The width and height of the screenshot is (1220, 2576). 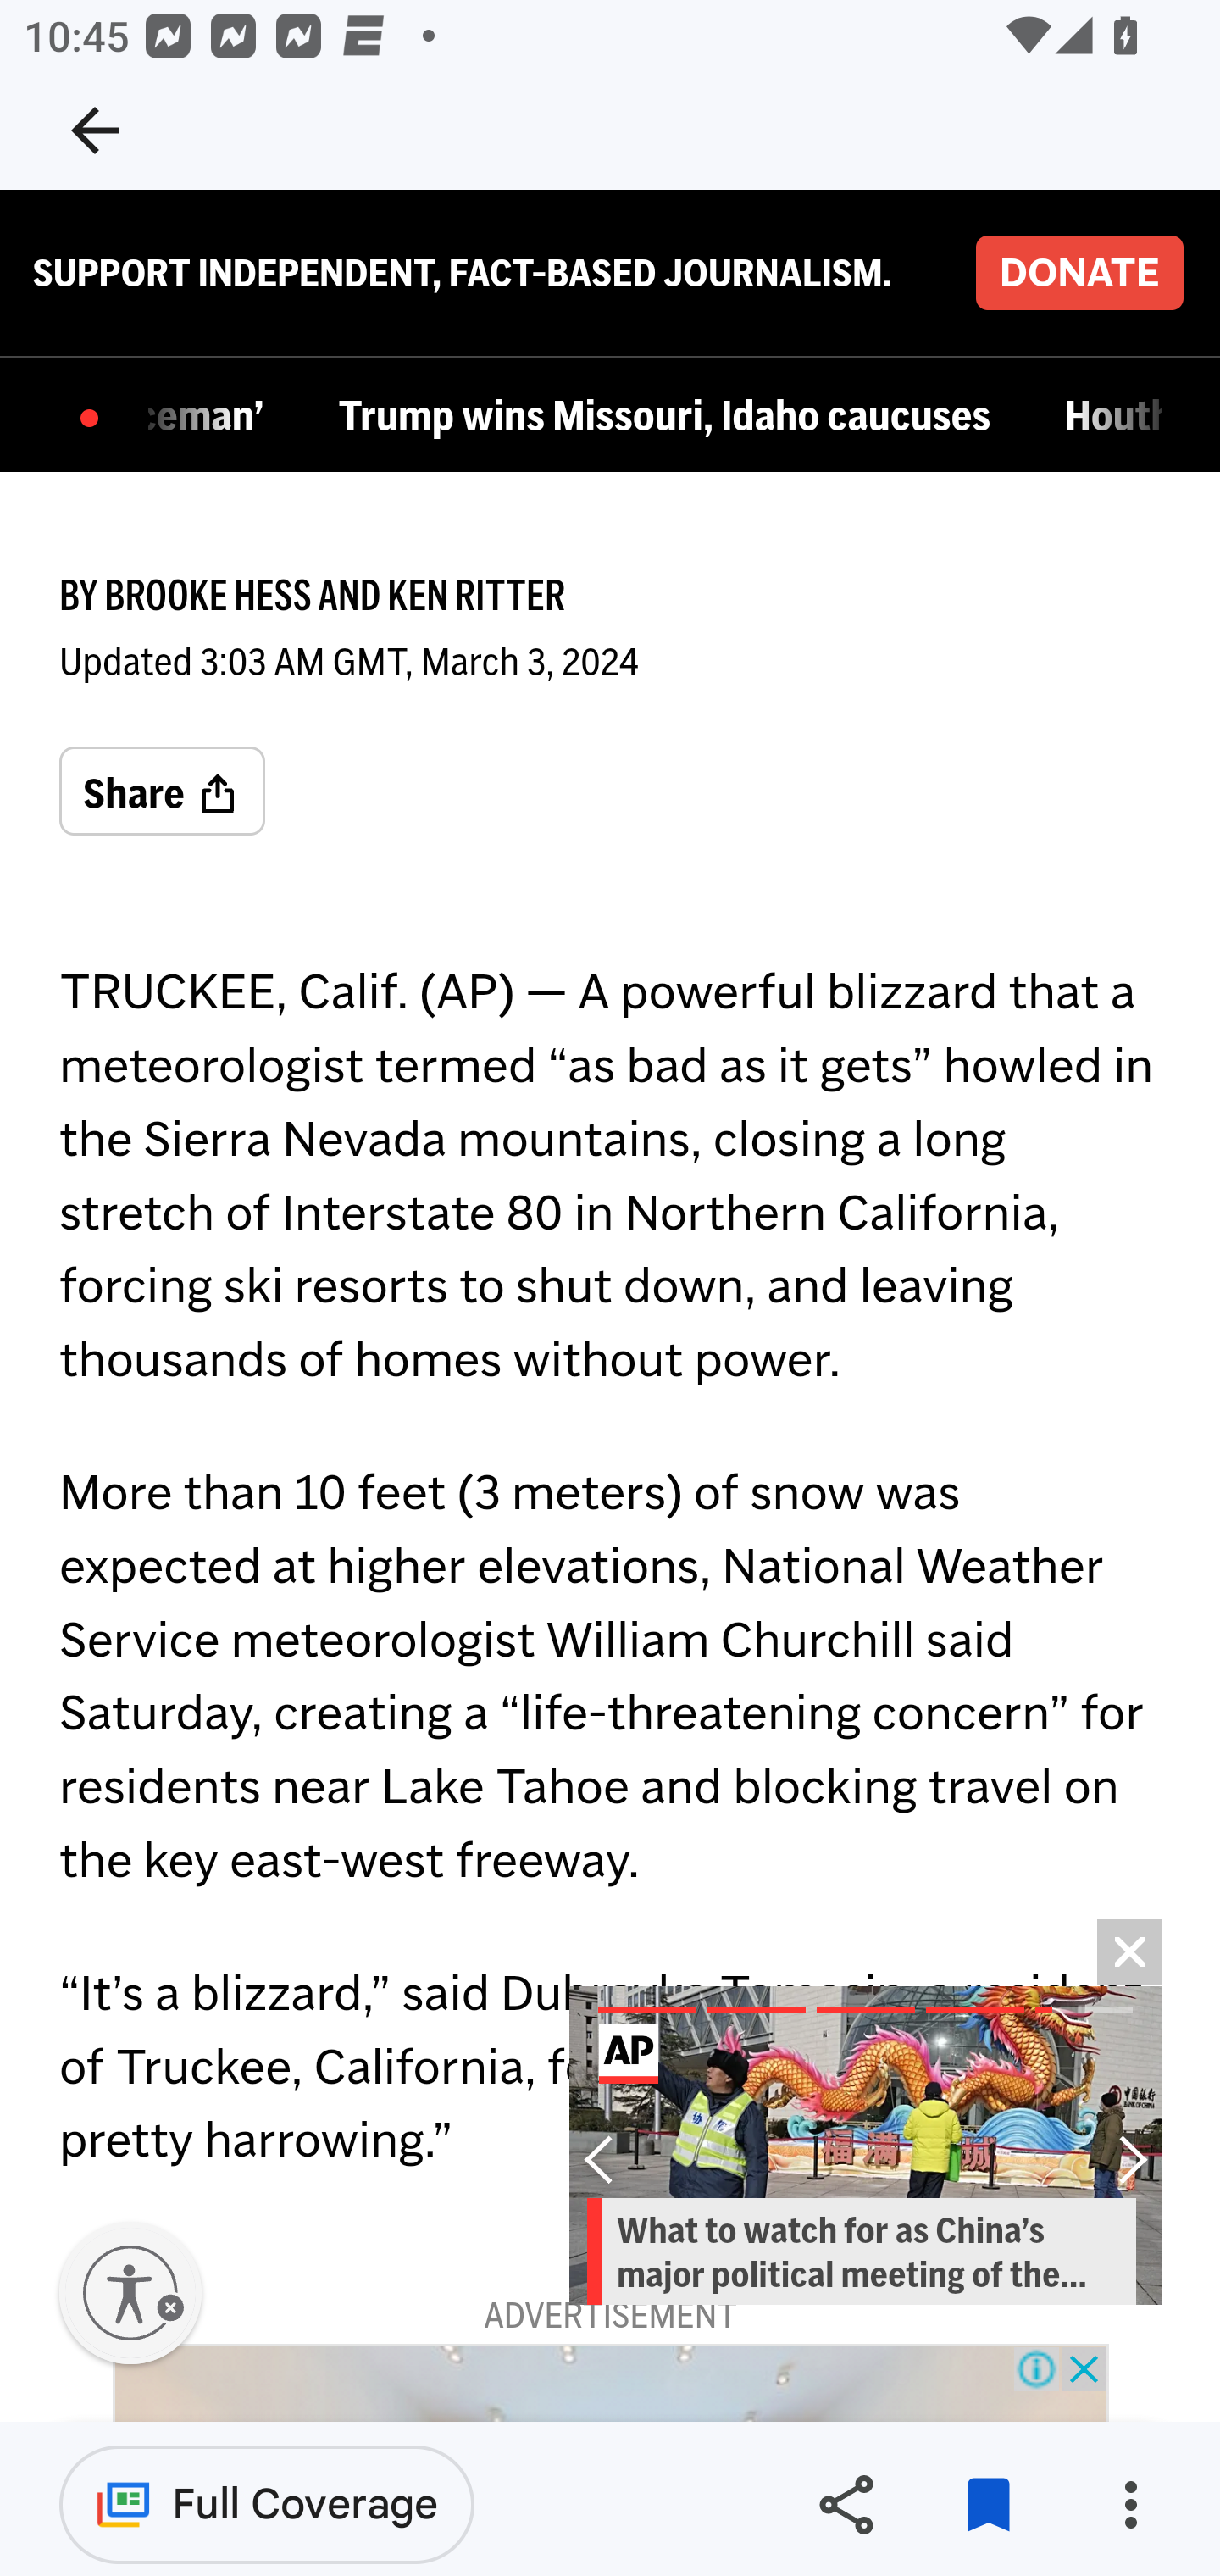 I want to click on Navigate up, so click(x=95, y=130).